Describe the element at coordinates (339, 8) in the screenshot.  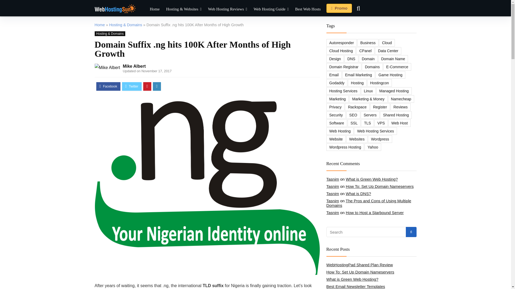
I see `Promo` at that location.